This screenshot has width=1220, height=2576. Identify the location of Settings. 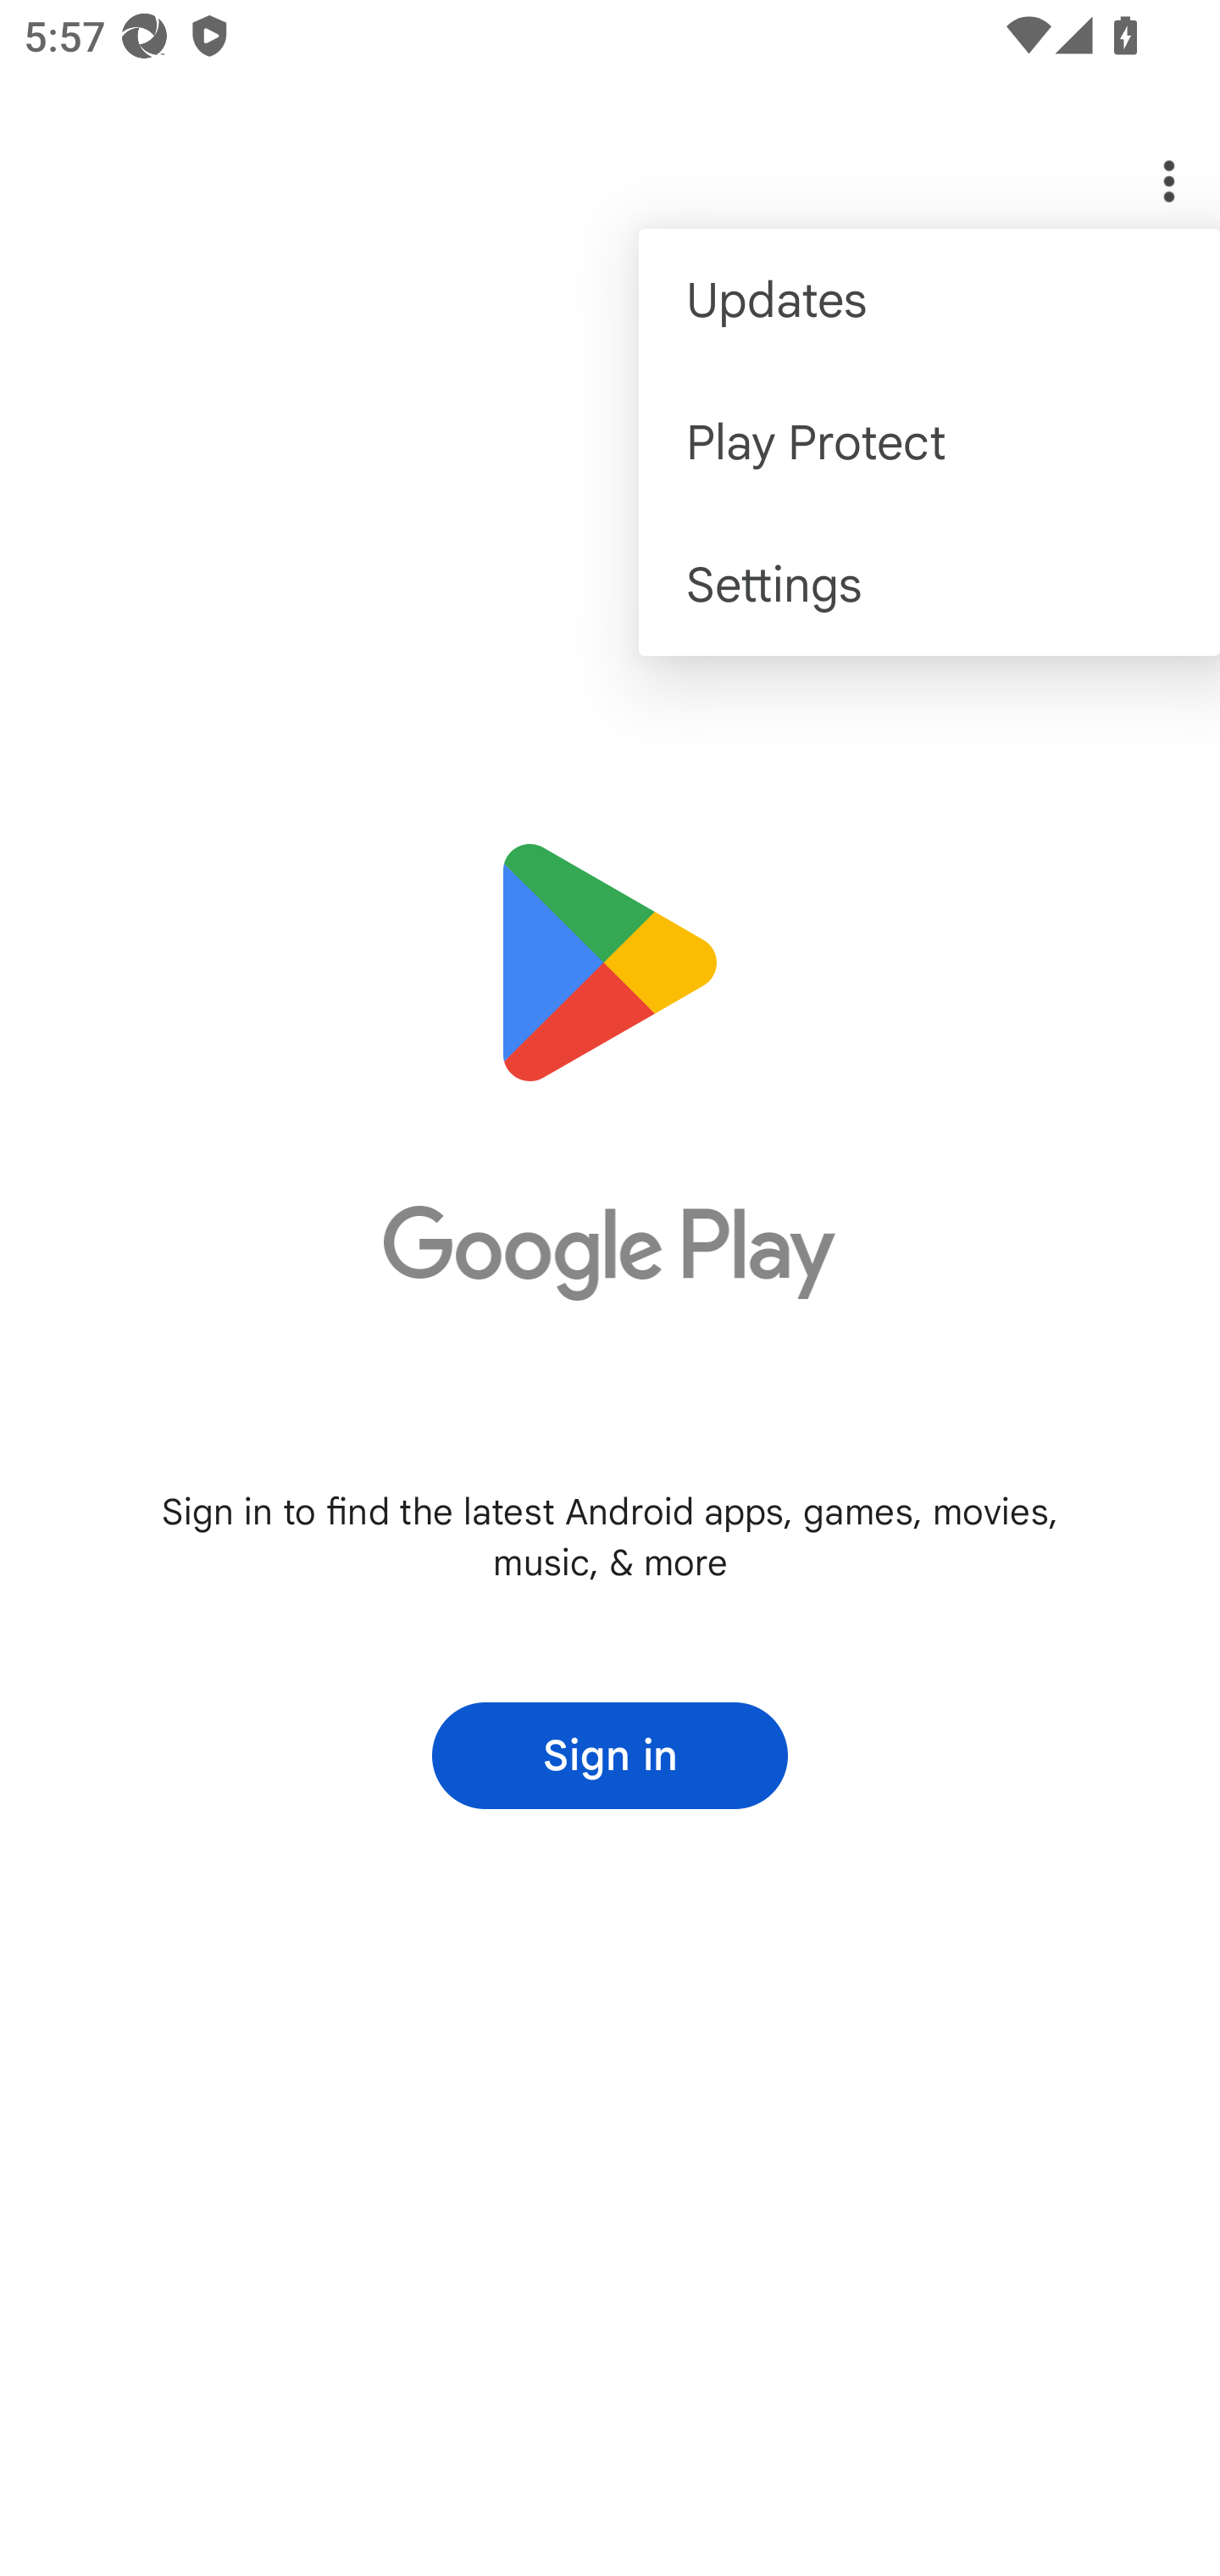
(929, 585).